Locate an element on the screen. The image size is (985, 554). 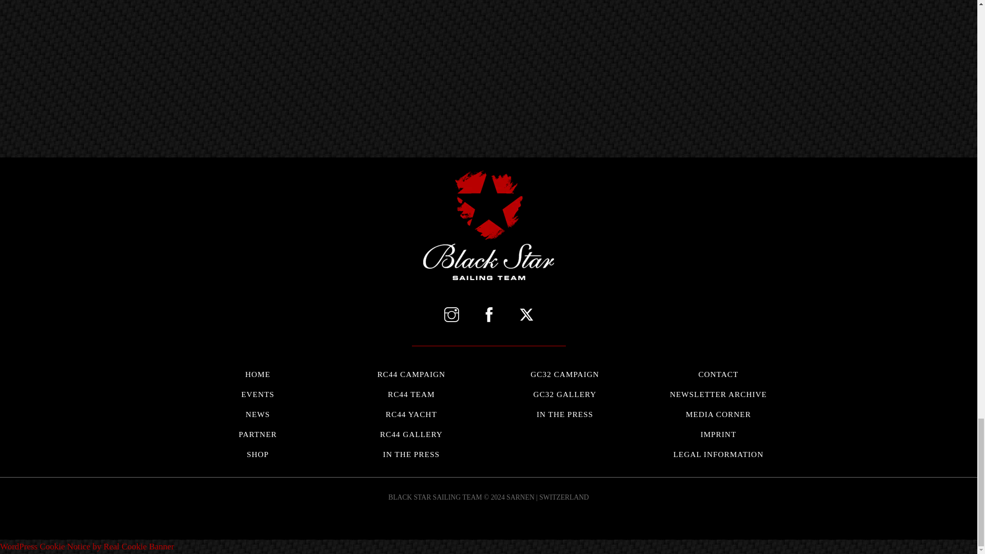
EVENTS is located at coordinates (564, 394).